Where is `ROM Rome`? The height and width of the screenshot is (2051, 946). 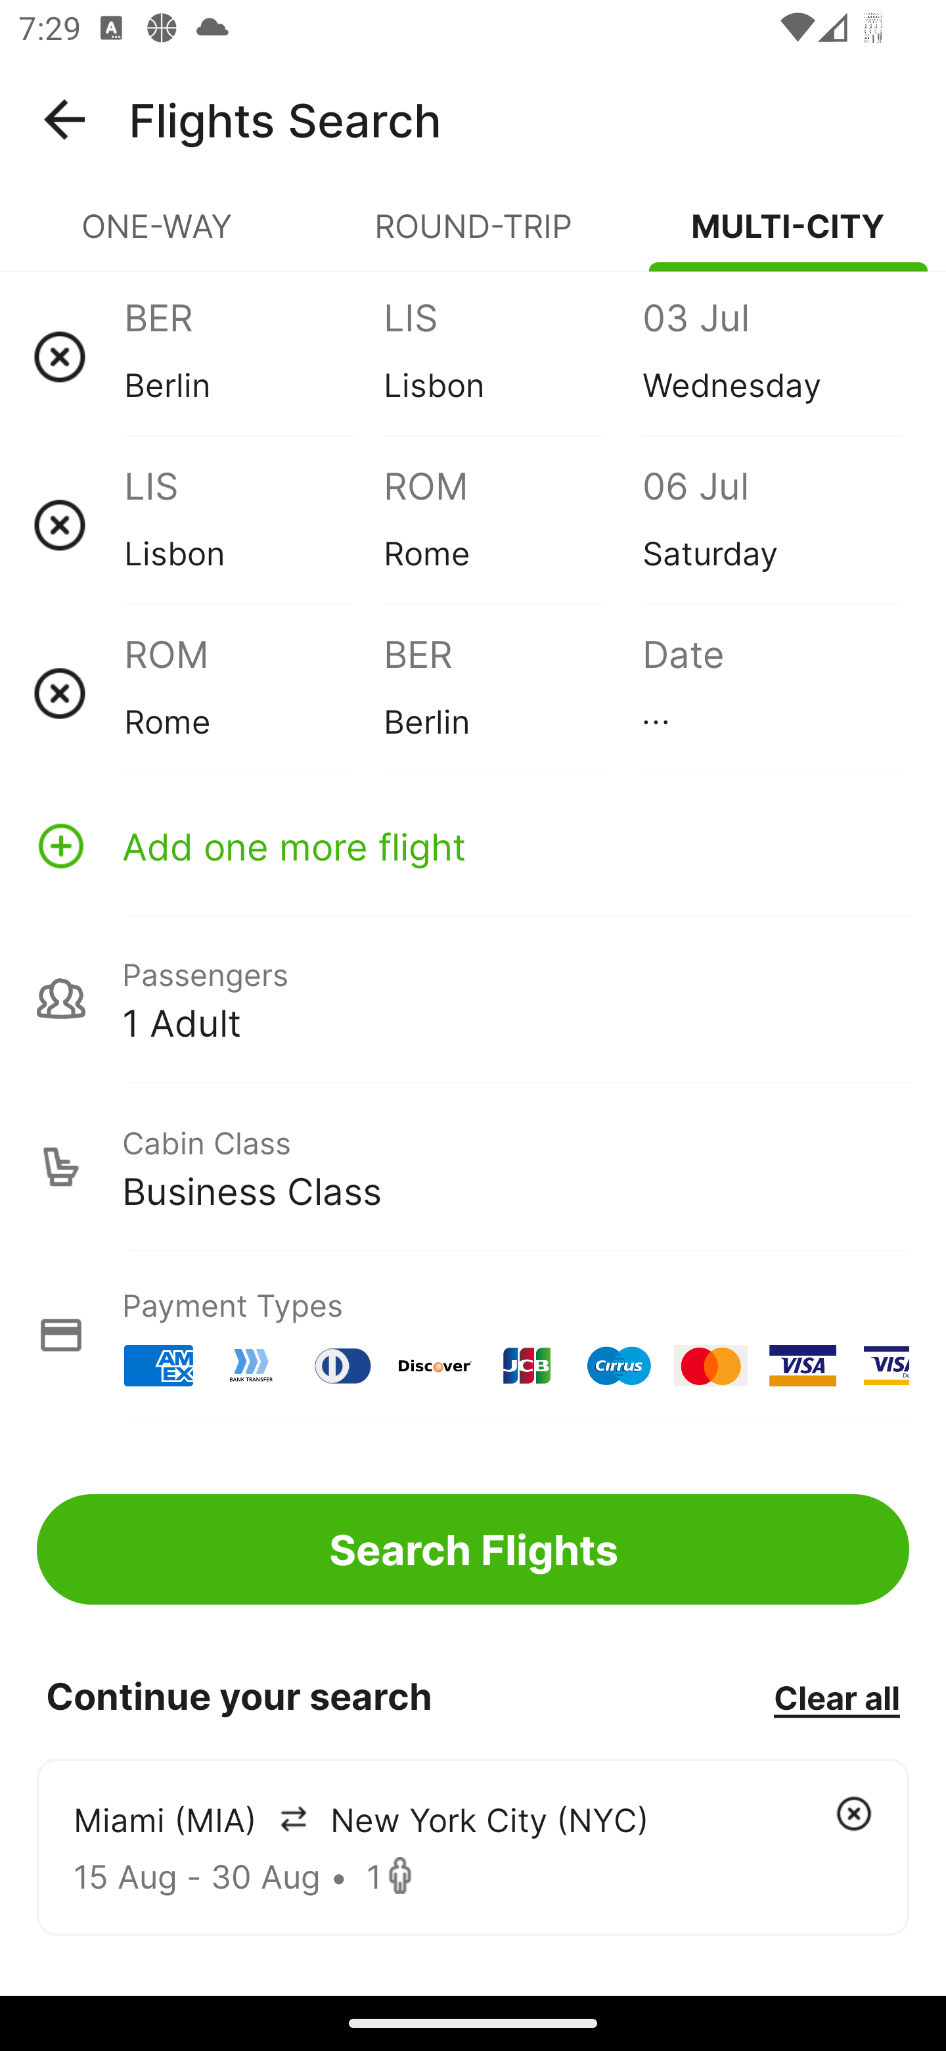
ROM Rome is located at coordinates (254, 693).